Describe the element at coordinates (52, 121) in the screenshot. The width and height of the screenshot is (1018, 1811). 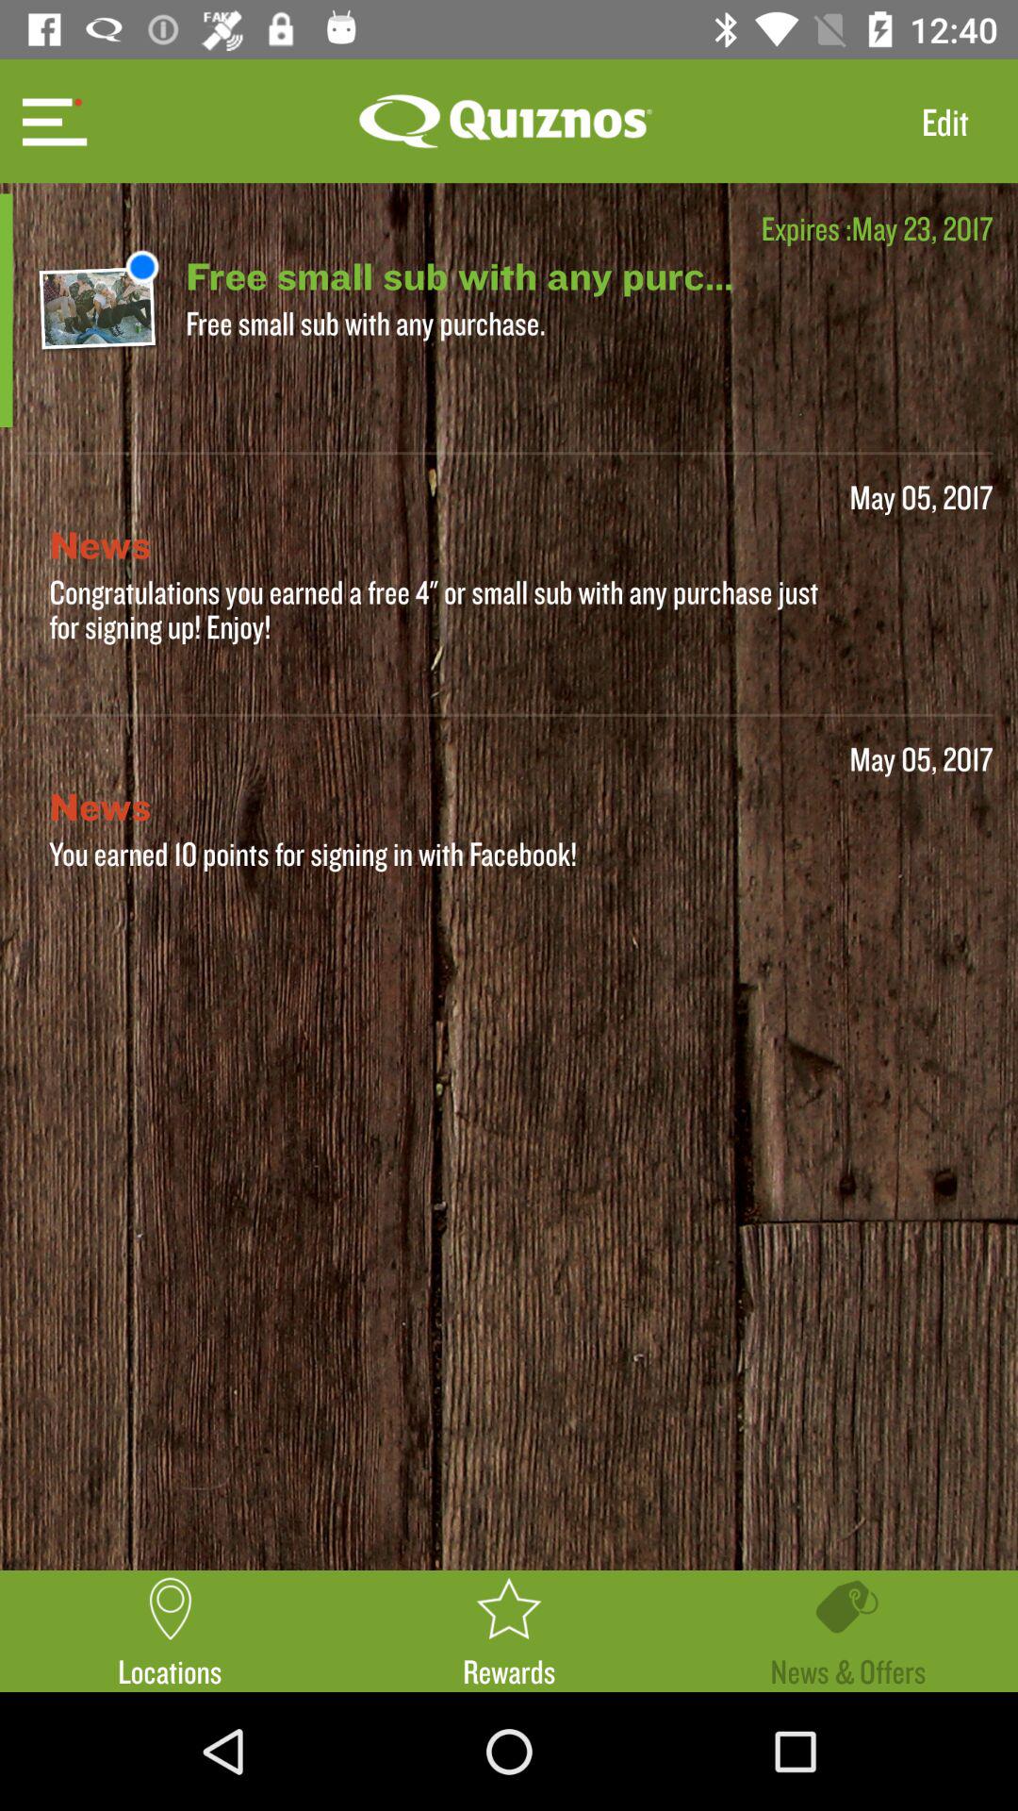
I see `menu button` at that location.